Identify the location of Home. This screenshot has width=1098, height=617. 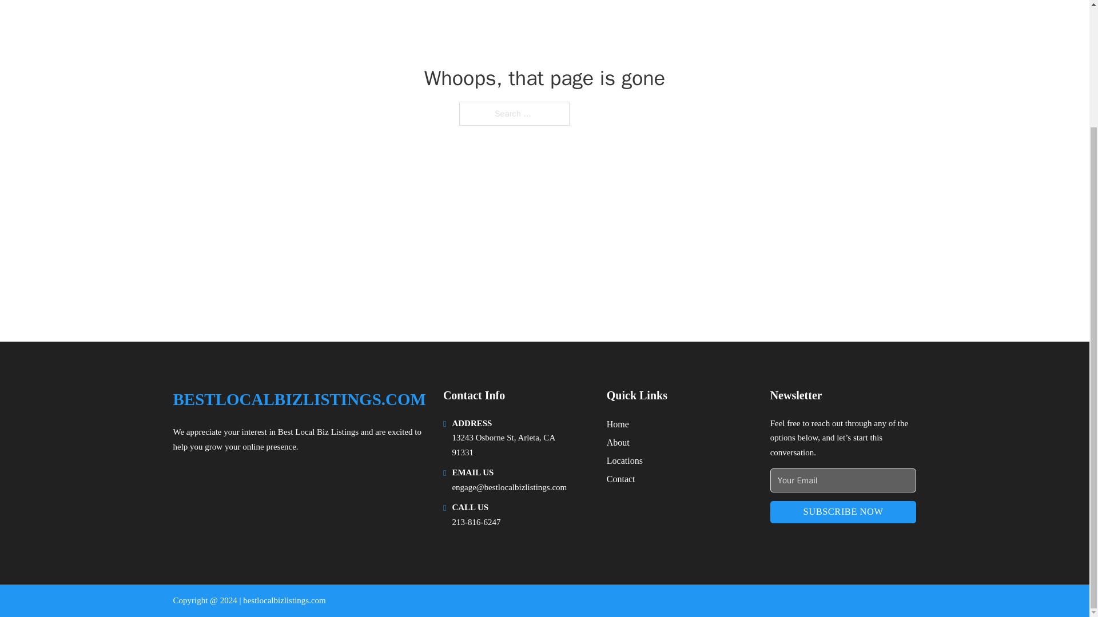
(618, 424).